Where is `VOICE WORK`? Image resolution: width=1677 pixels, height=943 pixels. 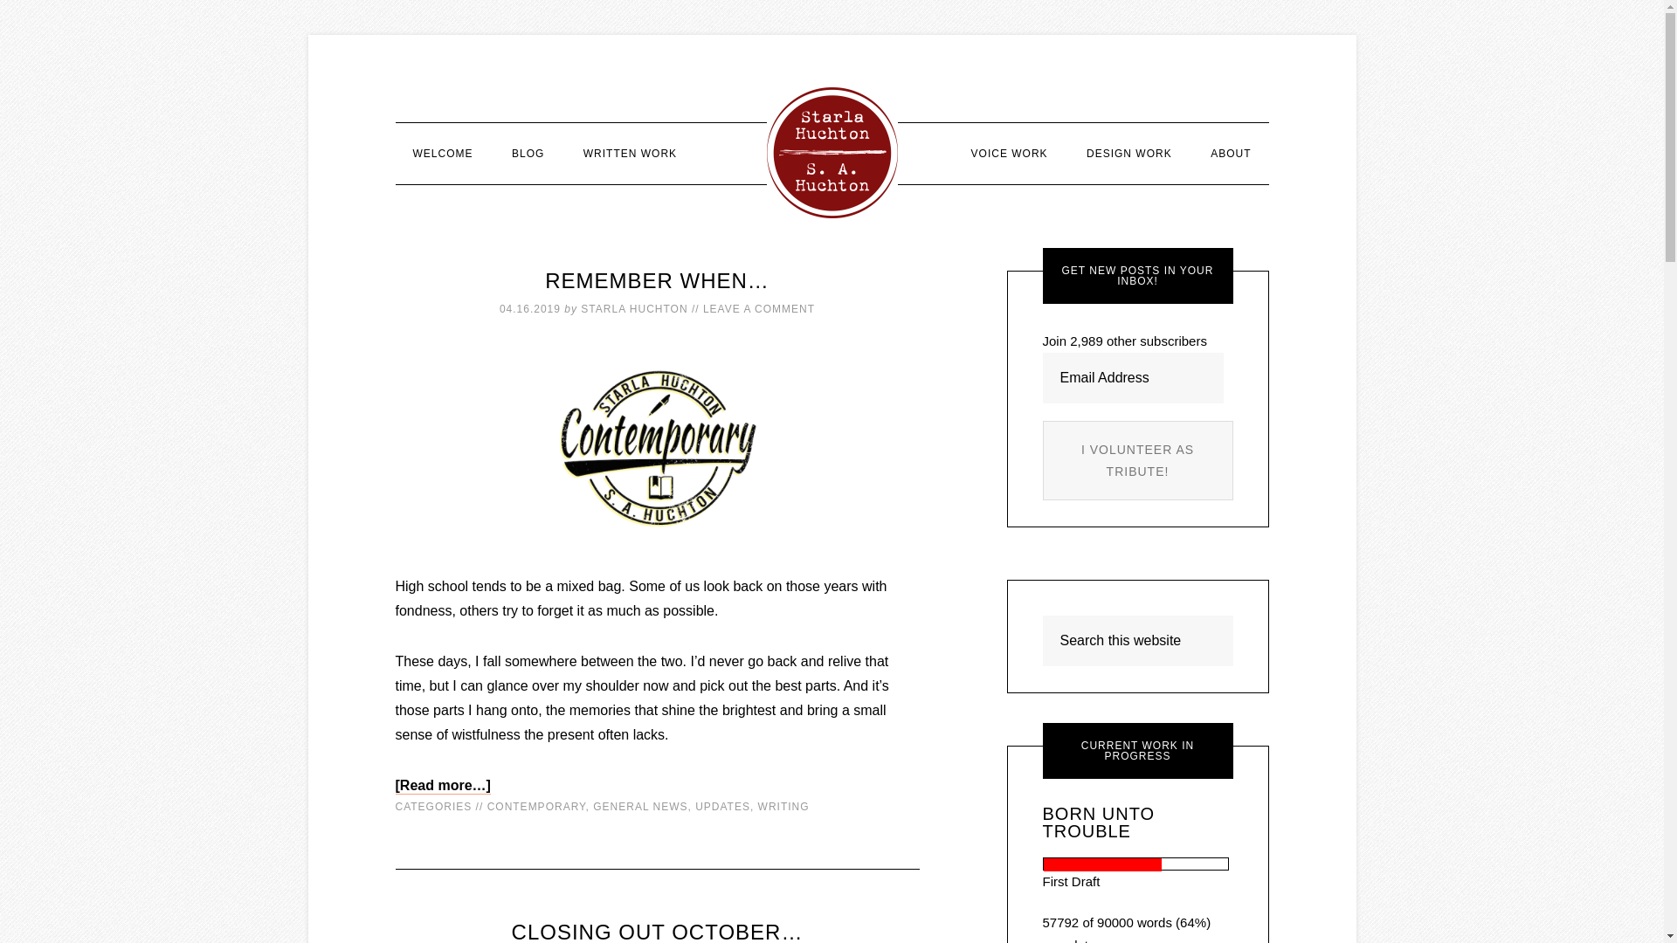 VOICE WORK is located at coordinates (1010, 154).